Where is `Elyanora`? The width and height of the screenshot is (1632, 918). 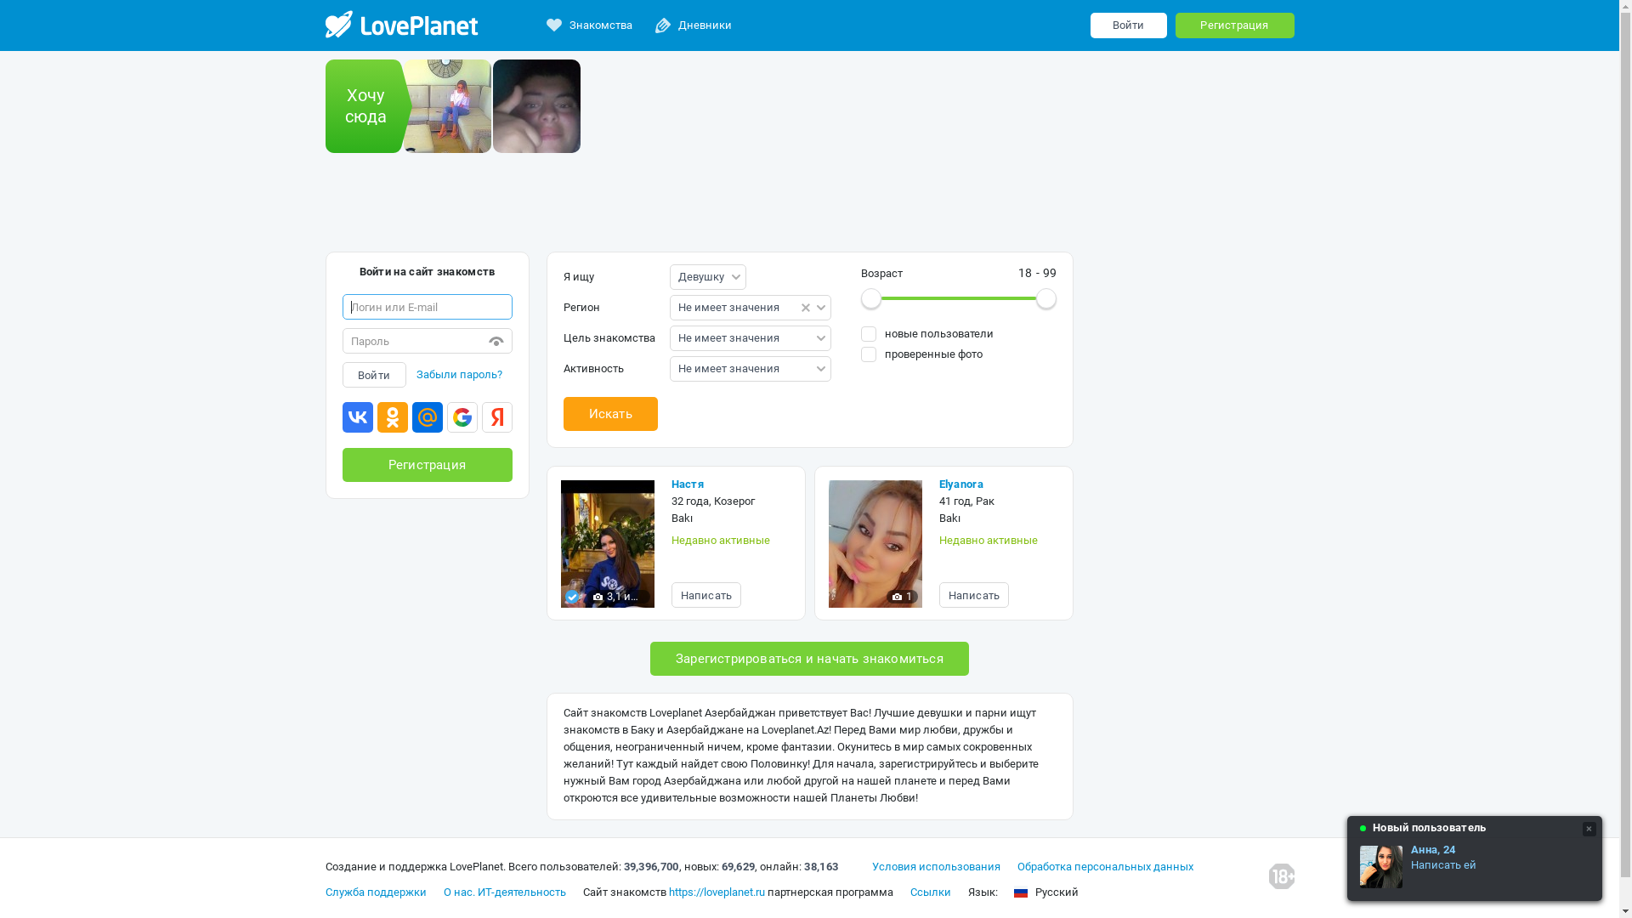 Elyanora is located at coordinates (998, 484).